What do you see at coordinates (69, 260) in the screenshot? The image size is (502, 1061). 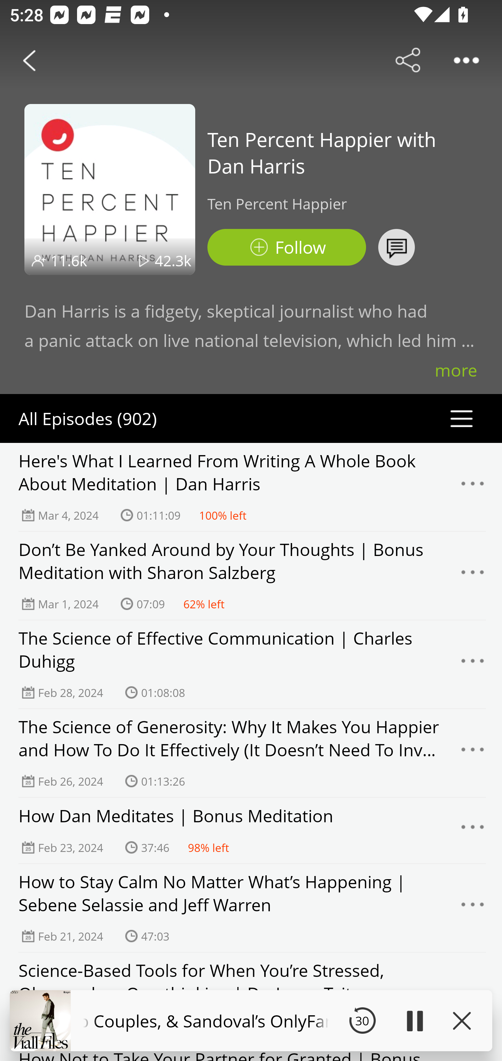 I see `11.6k` at bounding box center [69, 260].